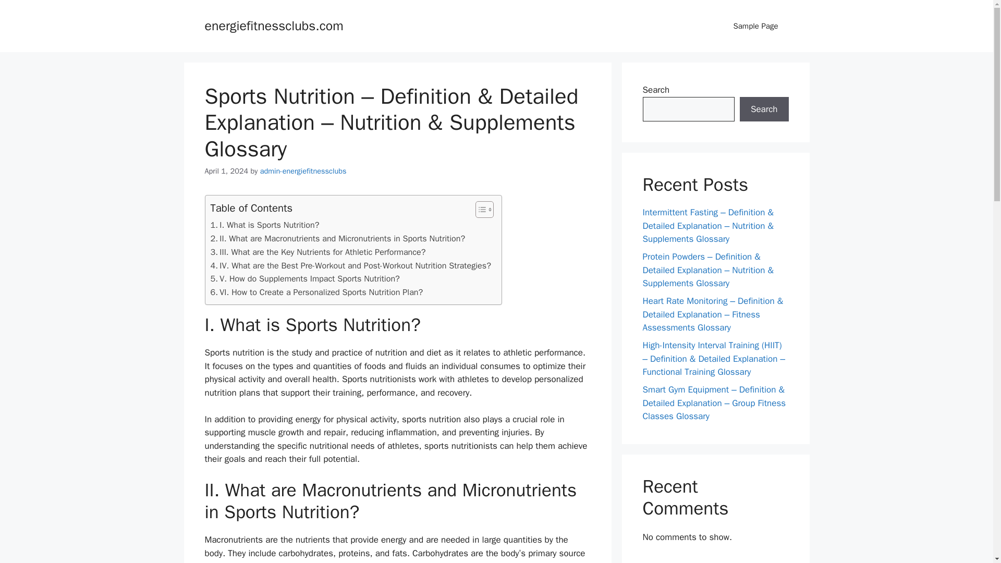 The height and width of the screenshot is (563, 1001). Describe the element at coordinates (304, 278) in the screenshot. I see `V. How do Supplements Impact Sports Nutrition?` at that location.